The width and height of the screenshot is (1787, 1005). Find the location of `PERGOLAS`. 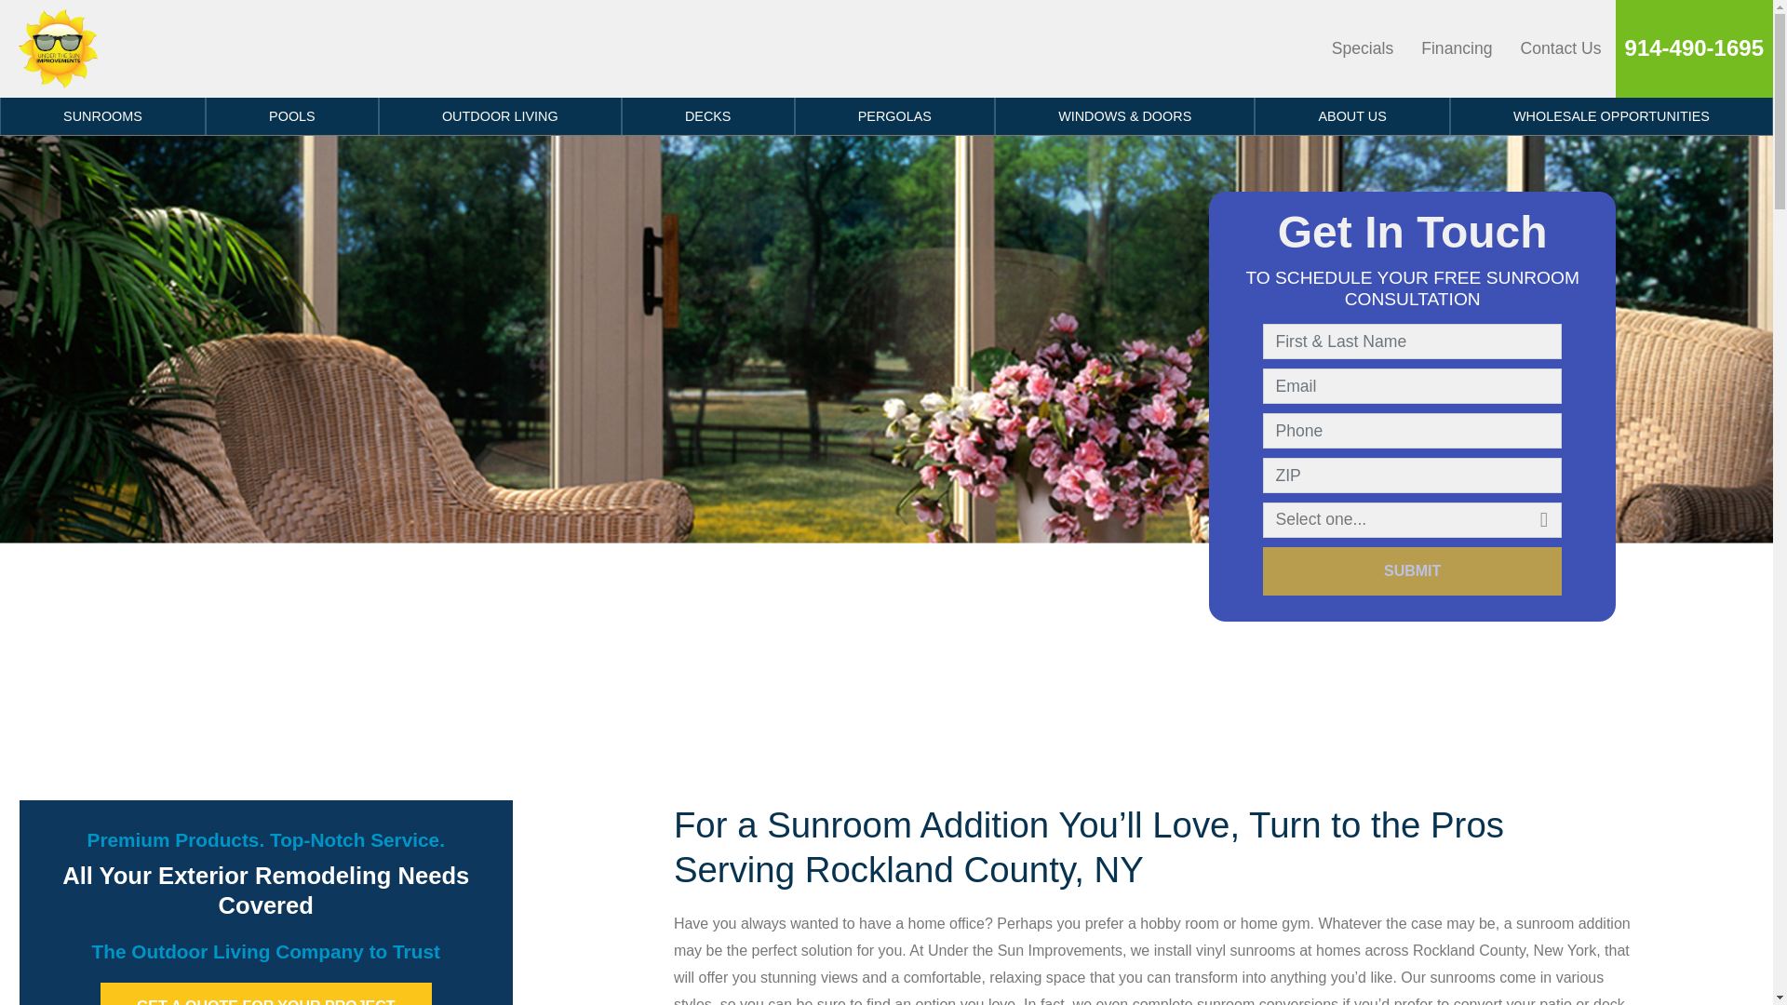

PERGOLAS is located at coordinates (895, 115).